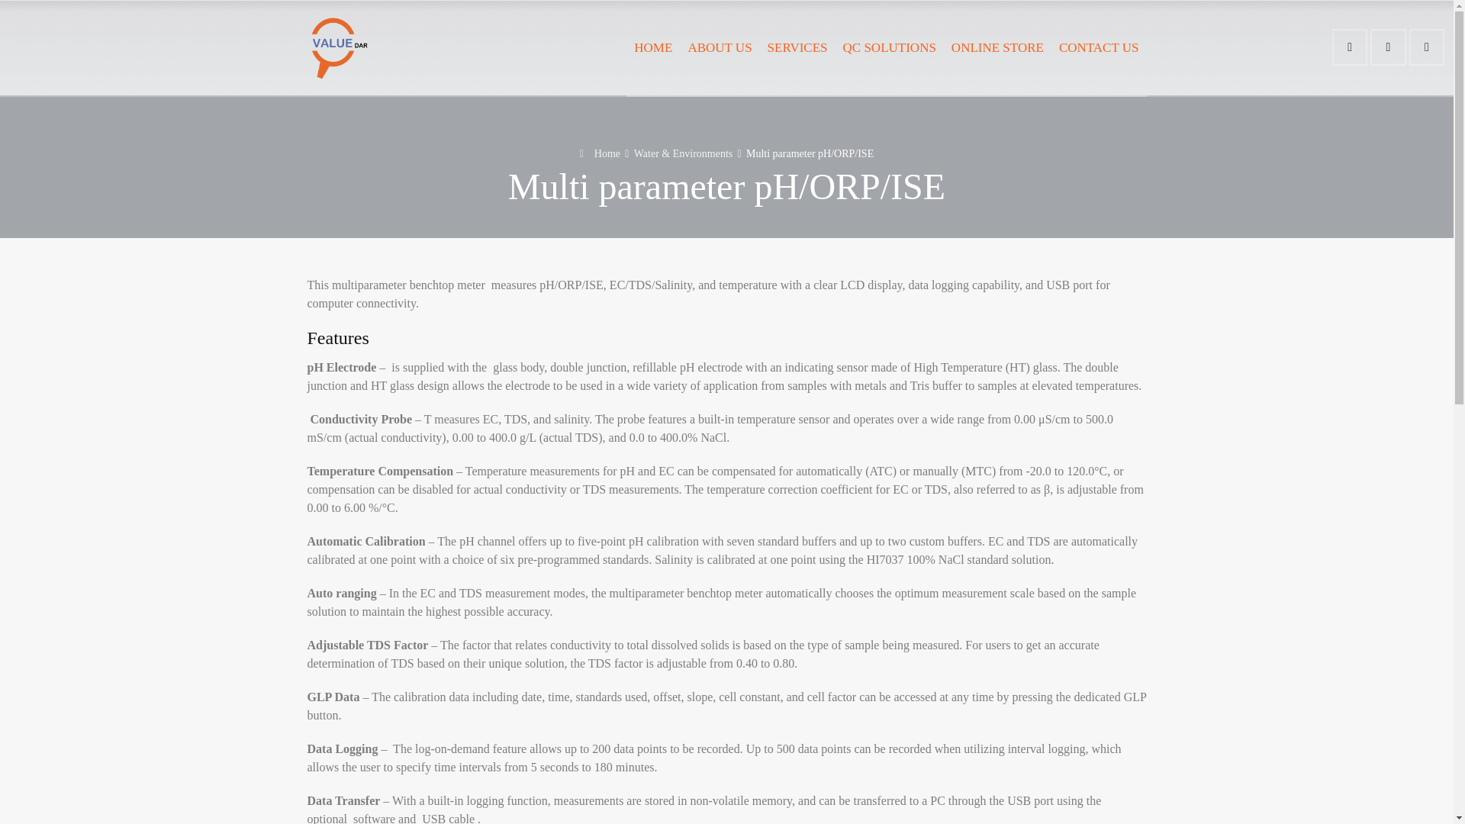  What do you see at coordinates (600, 154) in the screenshot?
I see `Home` at bounding box center [600, 154].